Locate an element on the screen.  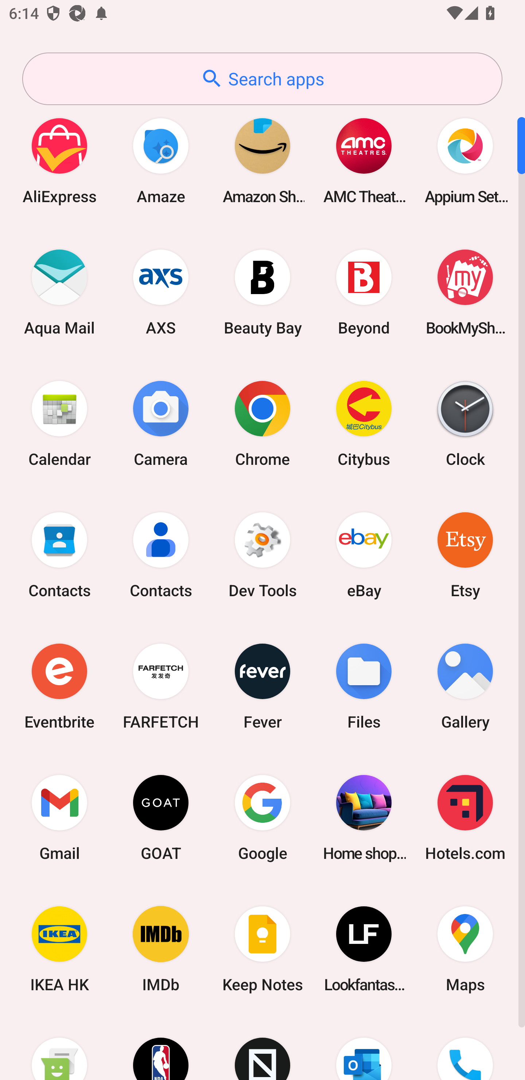
Appium Settings is located at coordinates (465, 161).